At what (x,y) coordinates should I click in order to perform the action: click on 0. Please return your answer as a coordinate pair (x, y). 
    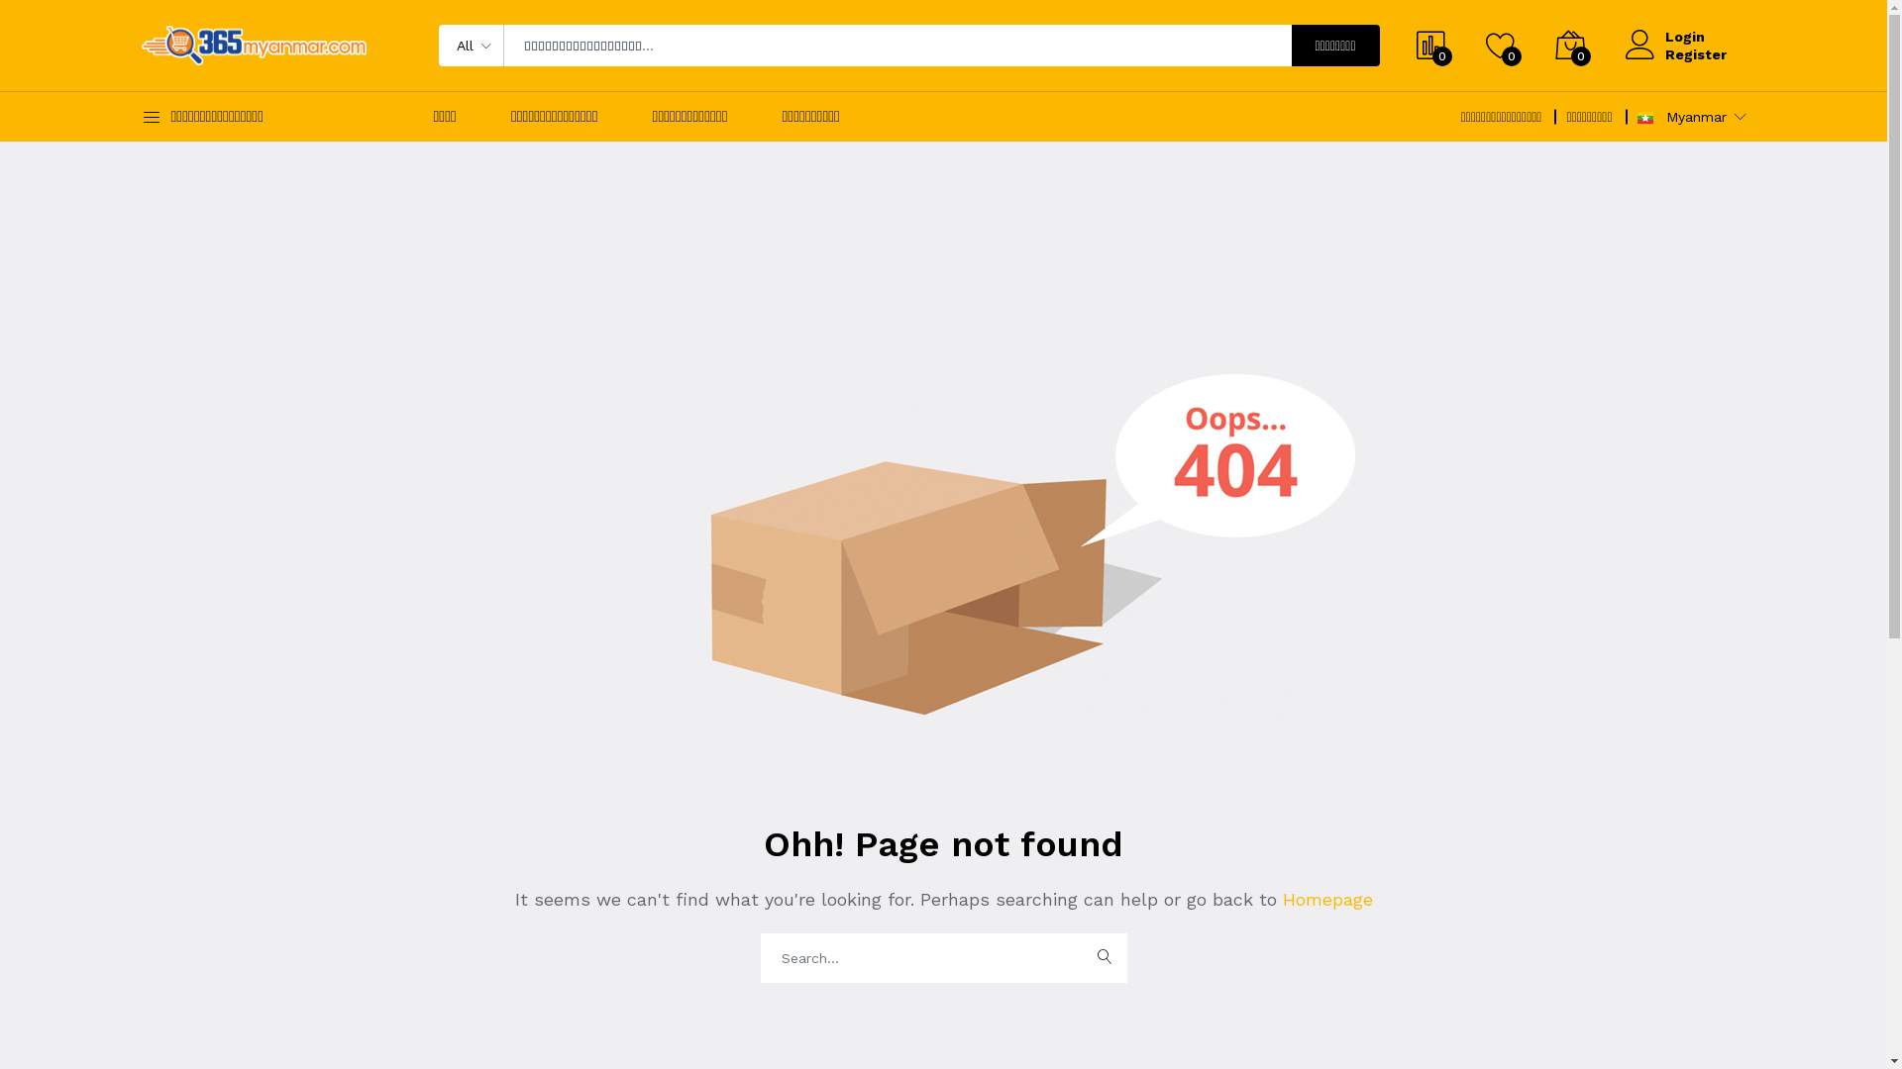
    Looking at the image, I should click on (1501, 46).